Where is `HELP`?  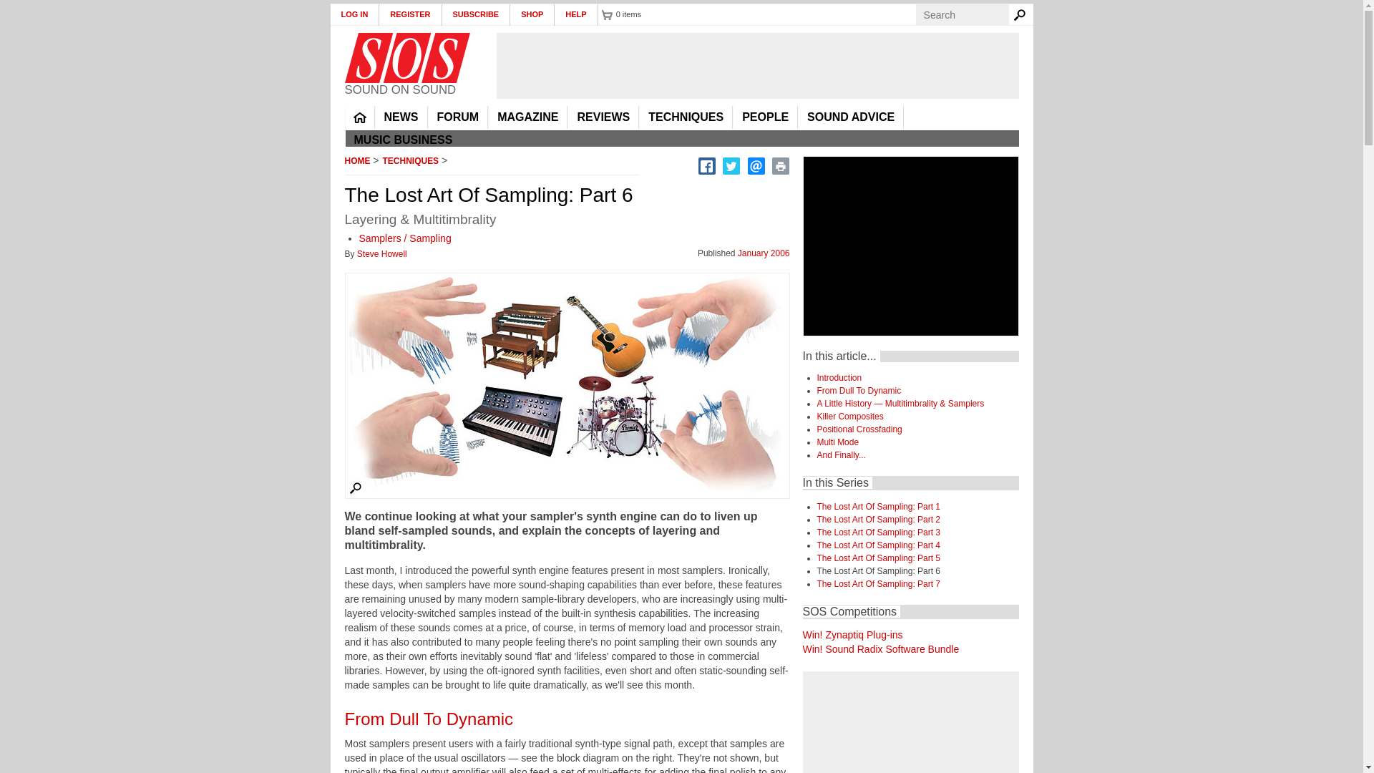
HELP is located at coordinates (576, 14).